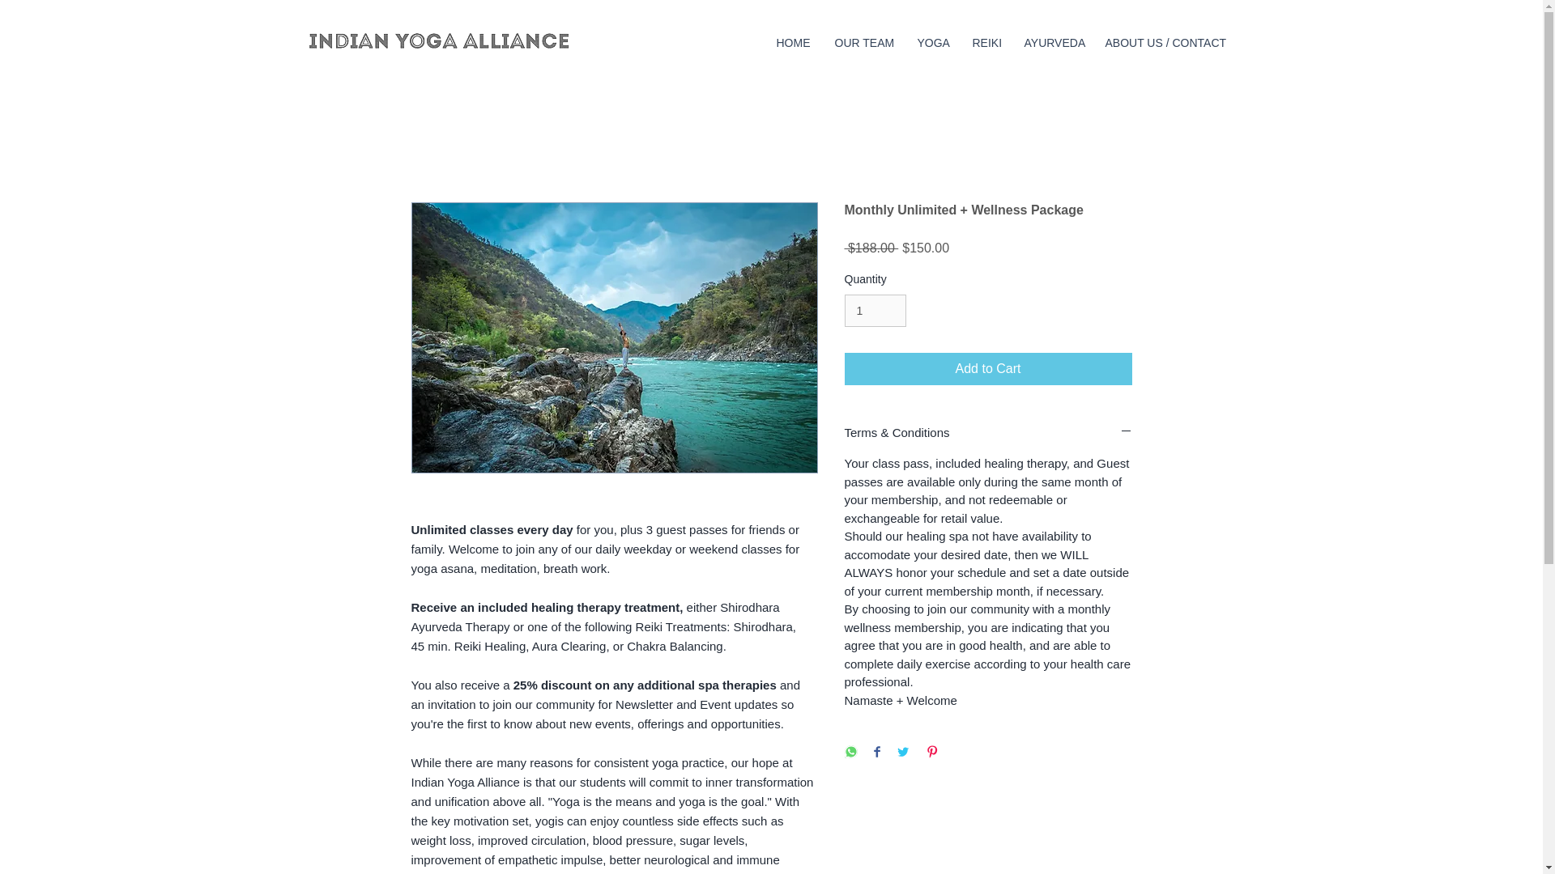  What do you see at coordinates (986, 43) in the screenshot?
I see `REIKI` at bounding box center [986, 43].